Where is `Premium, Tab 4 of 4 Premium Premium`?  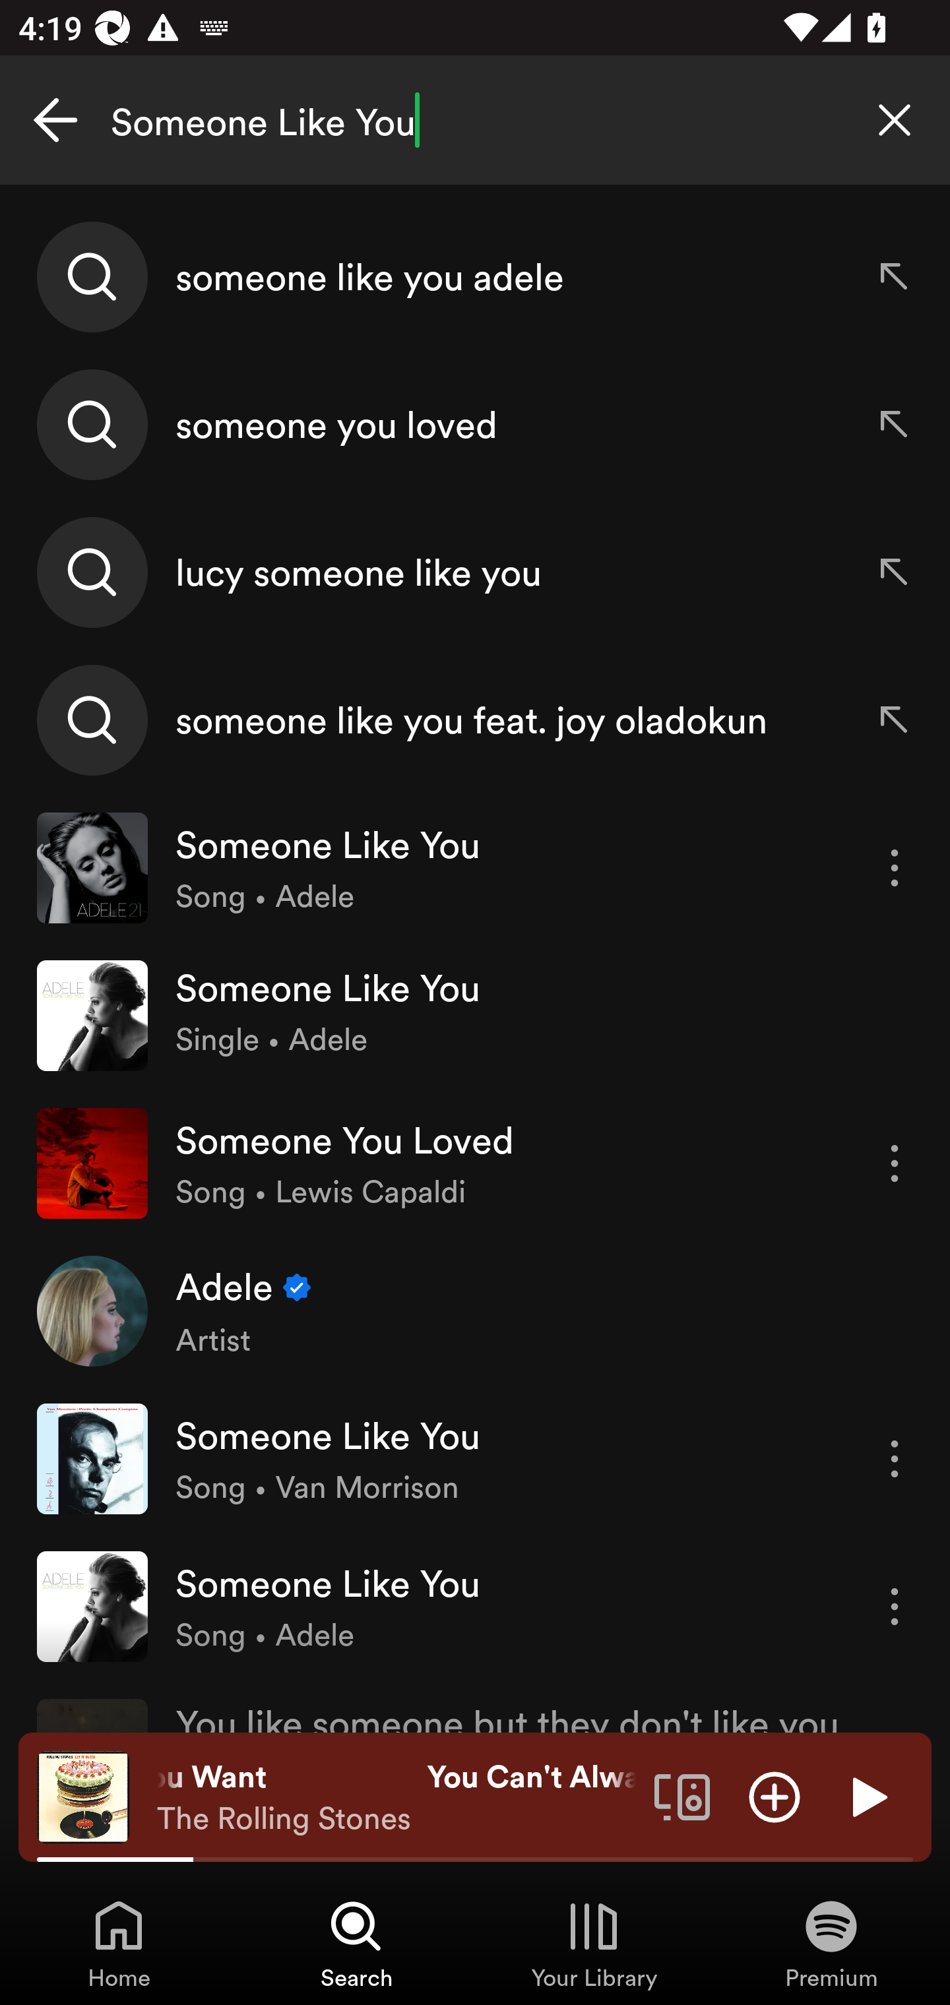
Premium, Tab 4 of 4 Premium Premium is located at coordinates (831, 1943).